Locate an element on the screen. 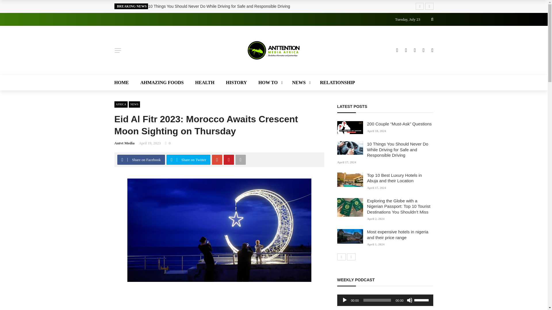  RELATIONSHIP is located at coordinates (334, 83).